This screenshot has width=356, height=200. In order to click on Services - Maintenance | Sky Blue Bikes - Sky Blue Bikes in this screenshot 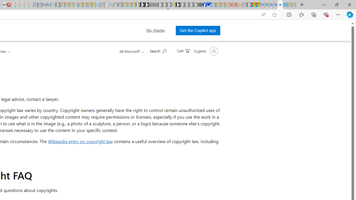, I will do `click(285, 5)`.